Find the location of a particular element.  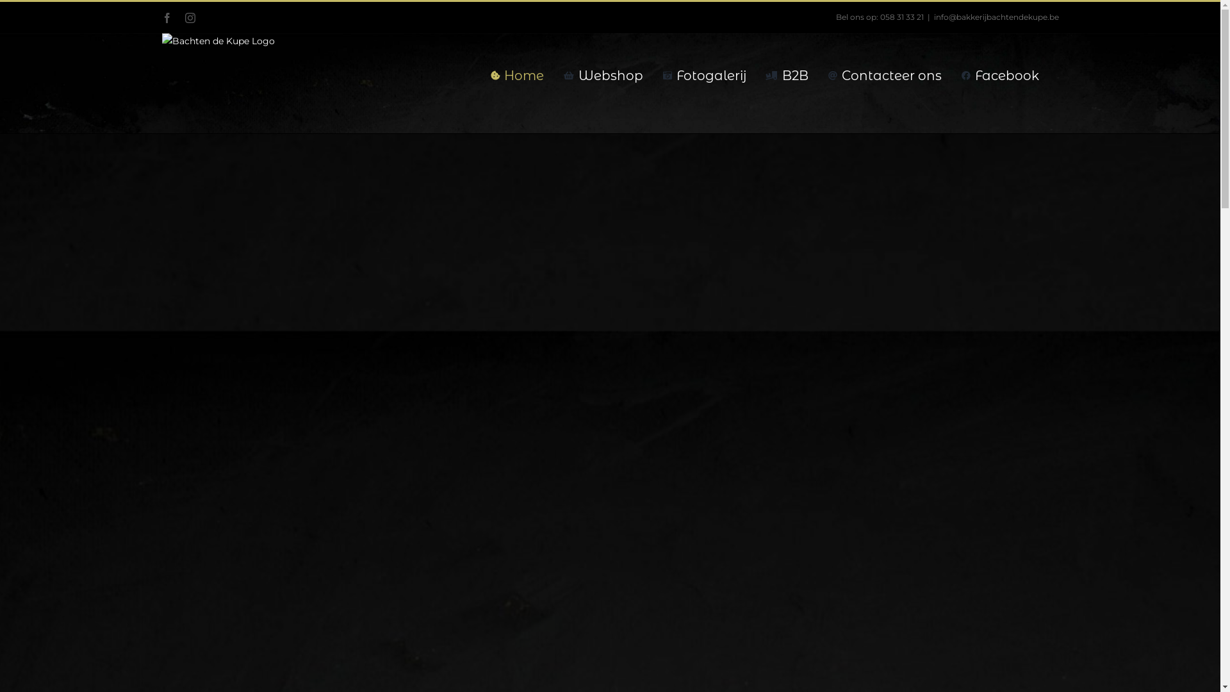

info@bakkerijbachtendekupe.be is located at coordinates (997, 17).